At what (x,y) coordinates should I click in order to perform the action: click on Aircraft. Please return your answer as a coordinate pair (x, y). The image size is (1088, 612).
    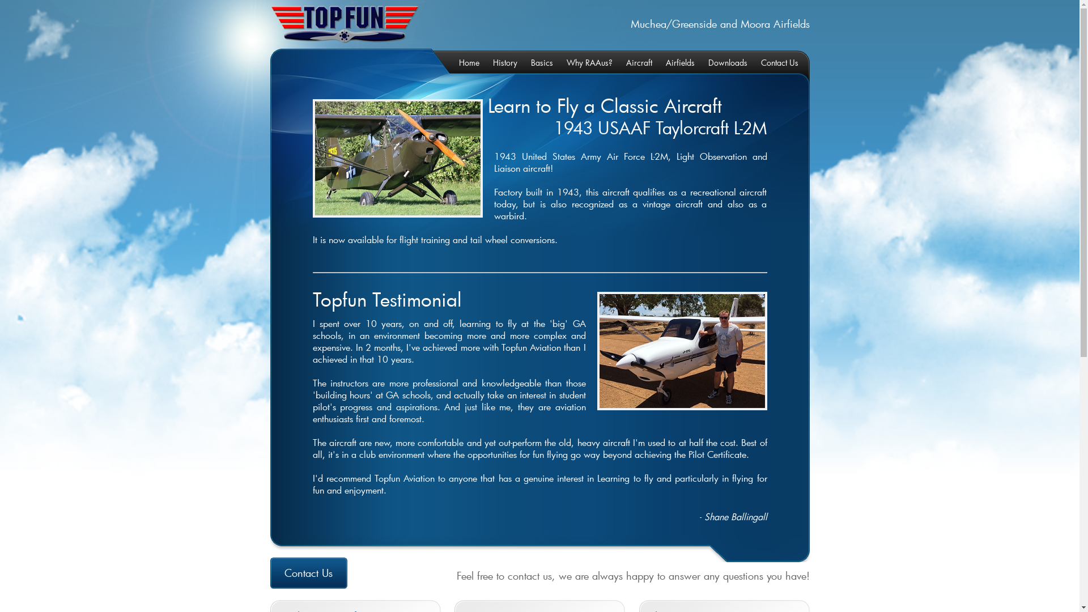
    Looking at the image, I should click on (633, 62).